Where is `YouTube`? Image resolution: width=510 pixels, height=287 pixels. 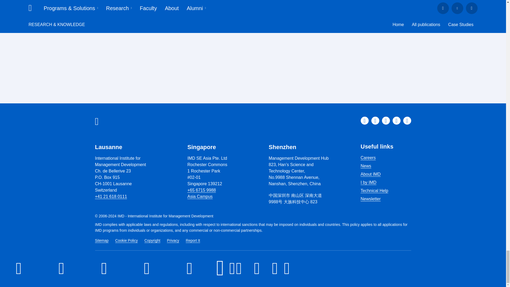 YouTube is located at coordinates (407, 120).